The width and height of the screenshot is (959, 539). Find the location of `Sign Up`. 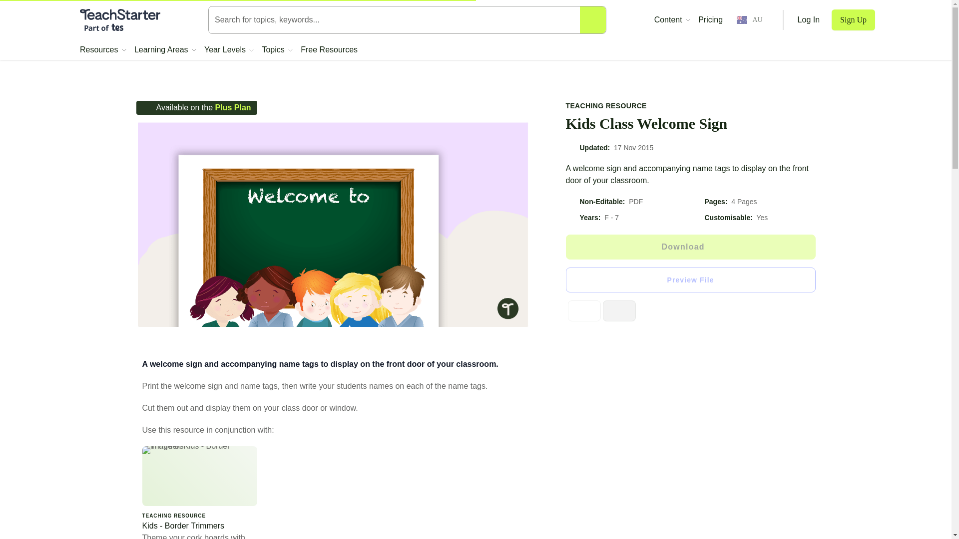

Sign Up is located at coordinates (853, 20).